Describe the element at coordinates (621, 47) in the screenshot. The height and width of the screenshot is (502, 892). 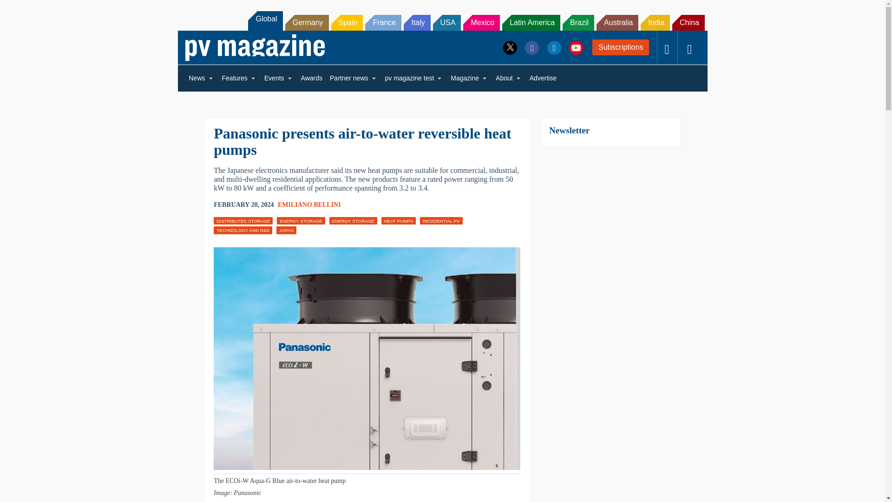
I see `Subscriptions` at that location.